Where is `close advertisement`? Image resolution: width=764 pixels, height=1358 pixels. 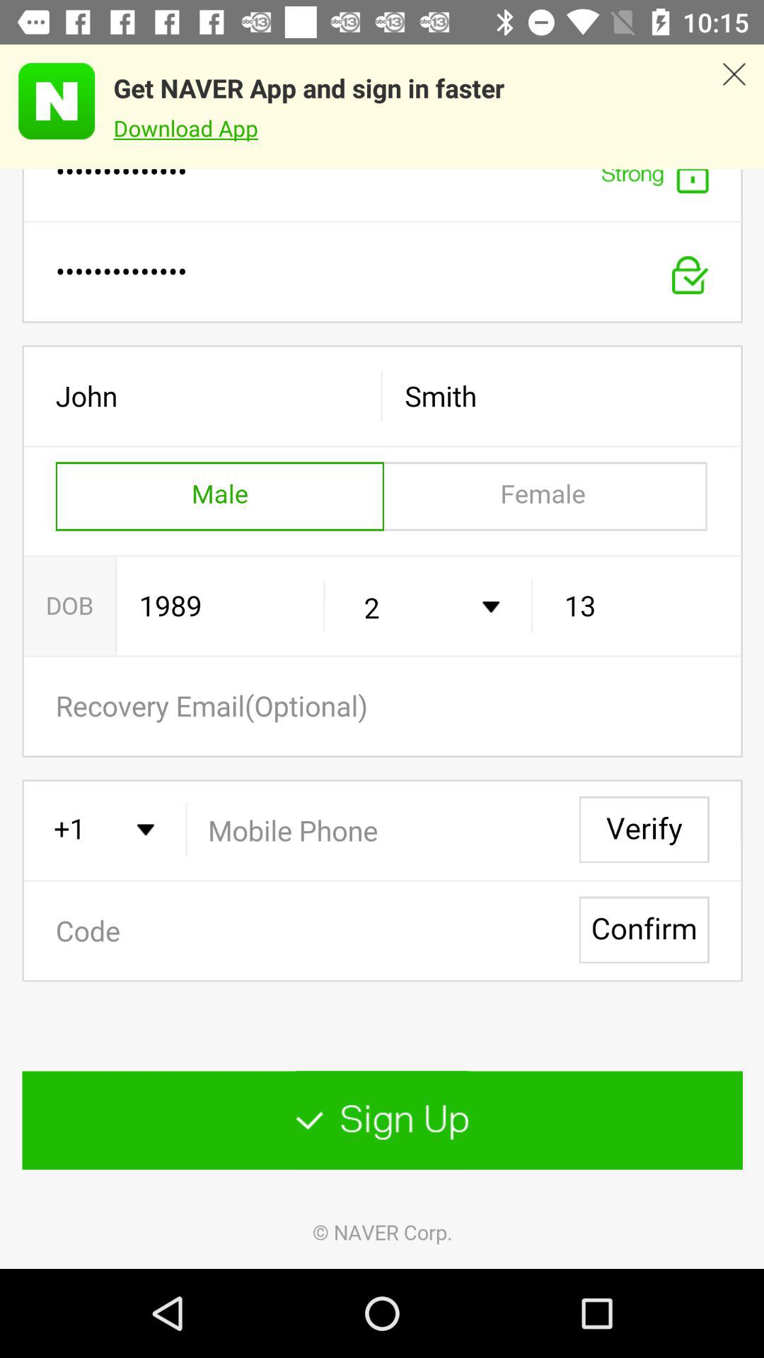 close advertisement is located at coordinates (734, 107).